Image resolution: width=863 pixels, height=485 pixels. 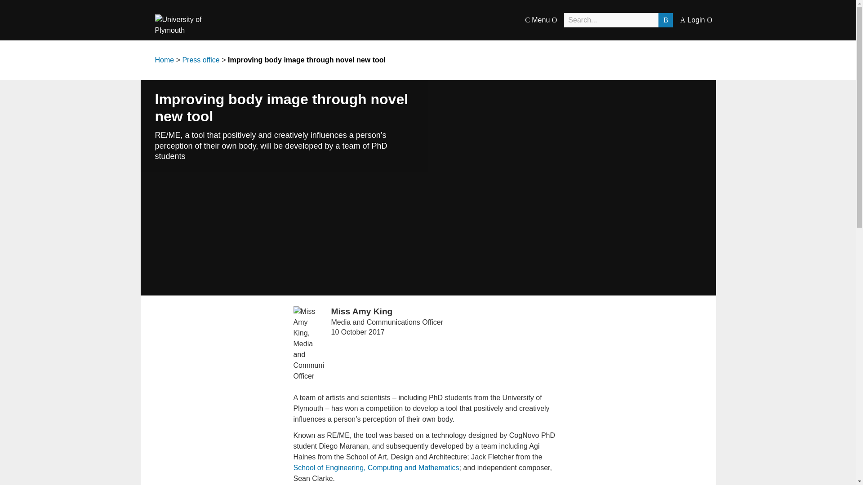 What do you see at coordinates (665, 20) in the screenshot?
I see `B` at bounding box center [665, 20].